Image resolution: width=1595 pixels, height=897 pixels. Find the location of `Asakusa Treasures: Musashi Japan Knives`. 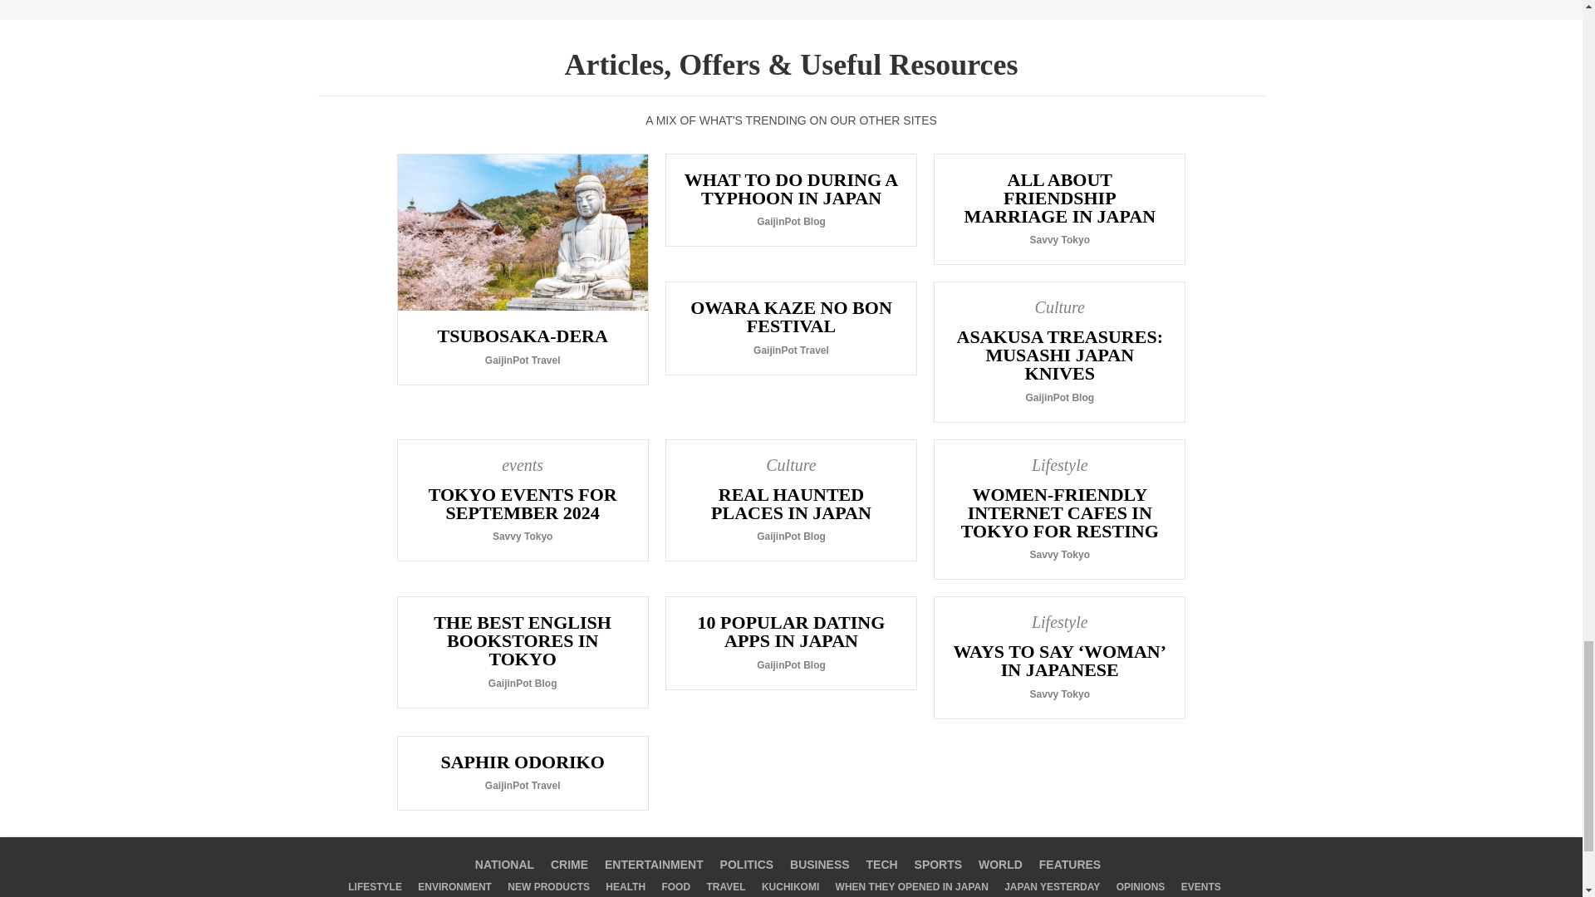

Asakusa Treasures: Musashi Japan Knives is located at coordinates (1060, 351).